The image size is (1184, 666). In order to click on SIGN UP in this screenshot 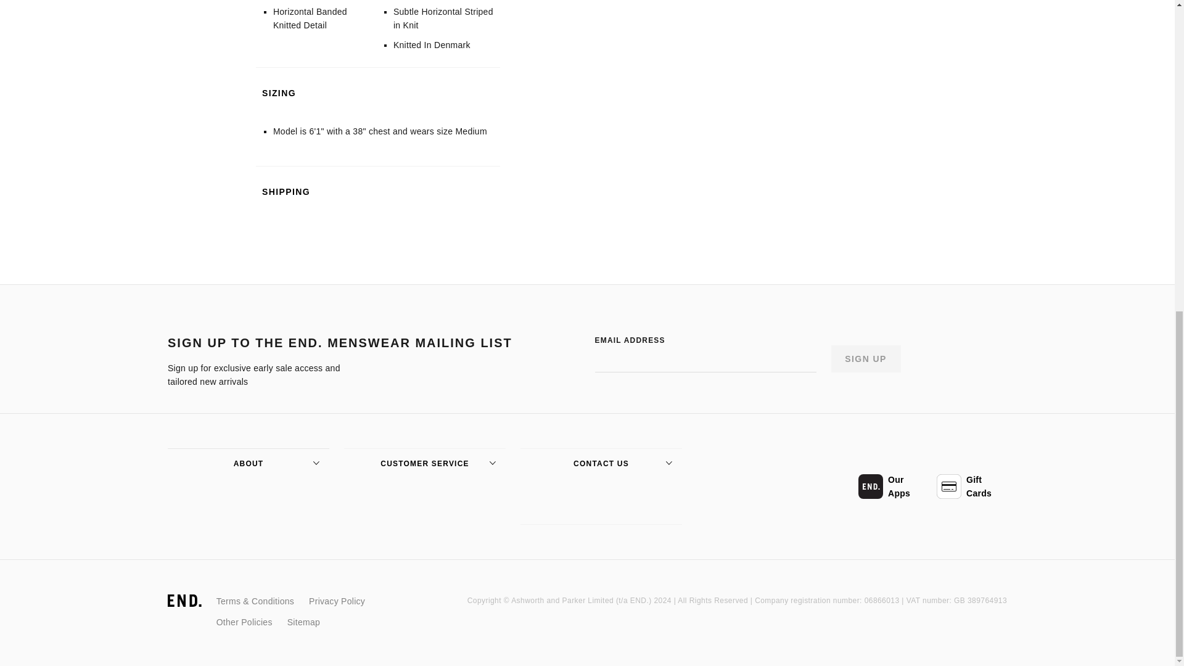, I will do `click(866, 359)`.